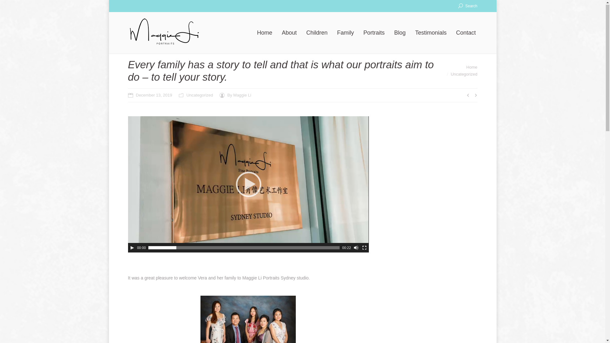 The height and width of the screenshot is (343, 610). What do you see at coordinates (317, 33) in the screenshot?
I see `Children` at bounding box center [317, 33].